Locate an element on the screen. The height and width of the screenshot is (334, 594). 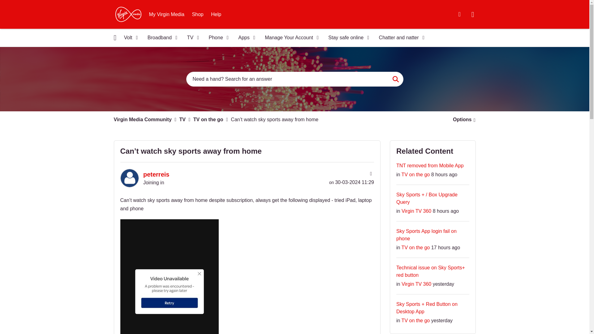
Stay safe online is located at coordinates (346, 38).